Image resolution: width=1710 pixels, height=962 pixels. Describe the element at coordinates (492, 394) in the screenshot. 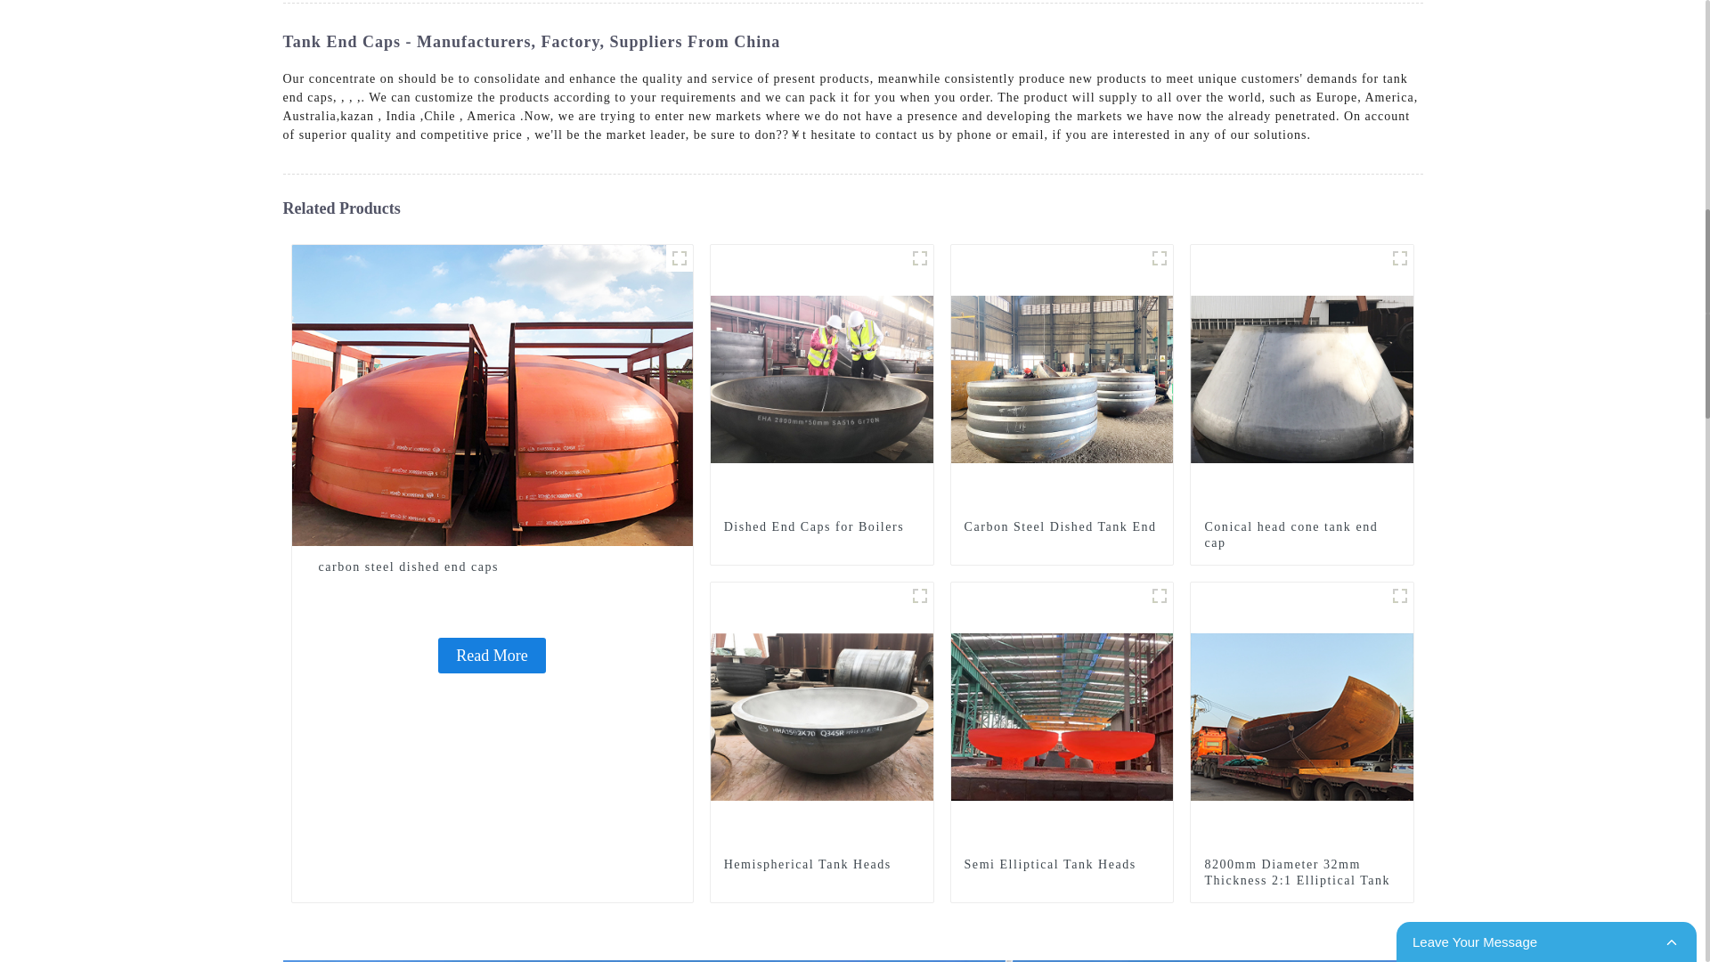

I see `carbon steel dished end caps` at that location.